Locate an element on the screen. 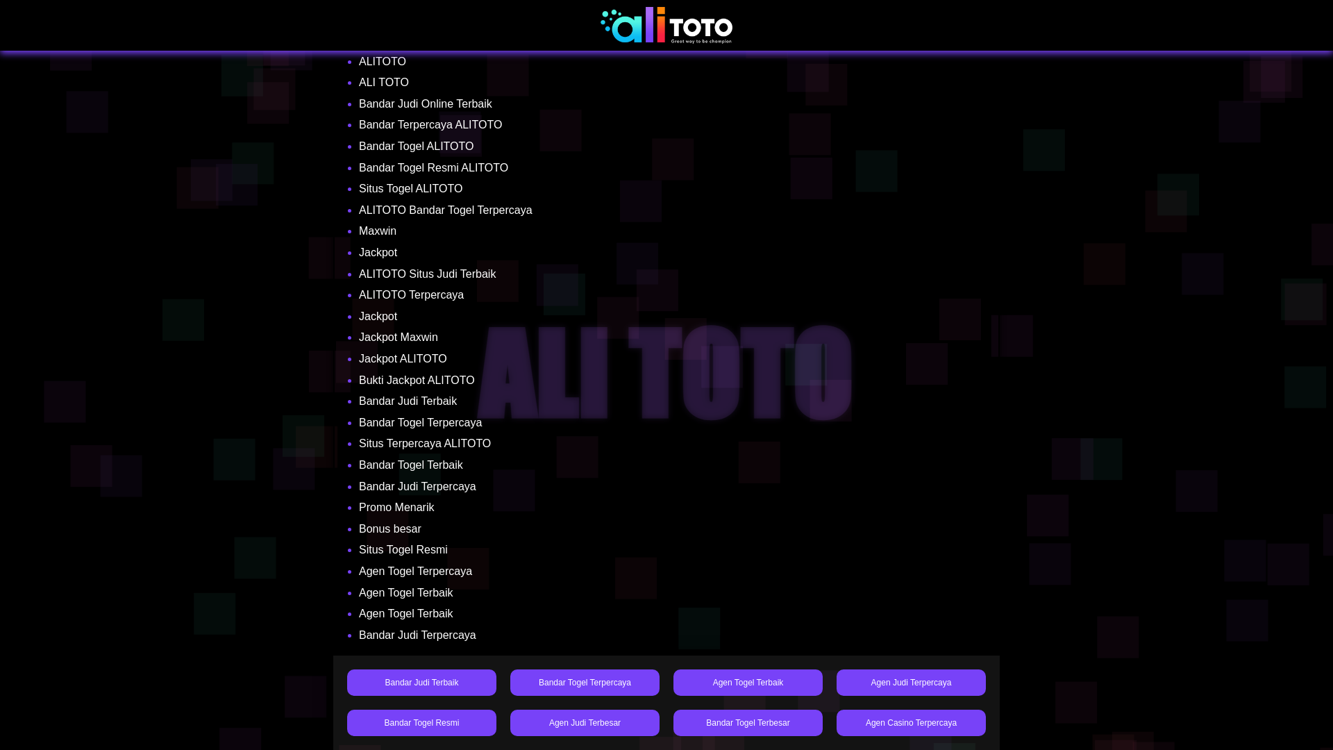  Bandar Judi Terbaik is located at coordinates (421, 683).